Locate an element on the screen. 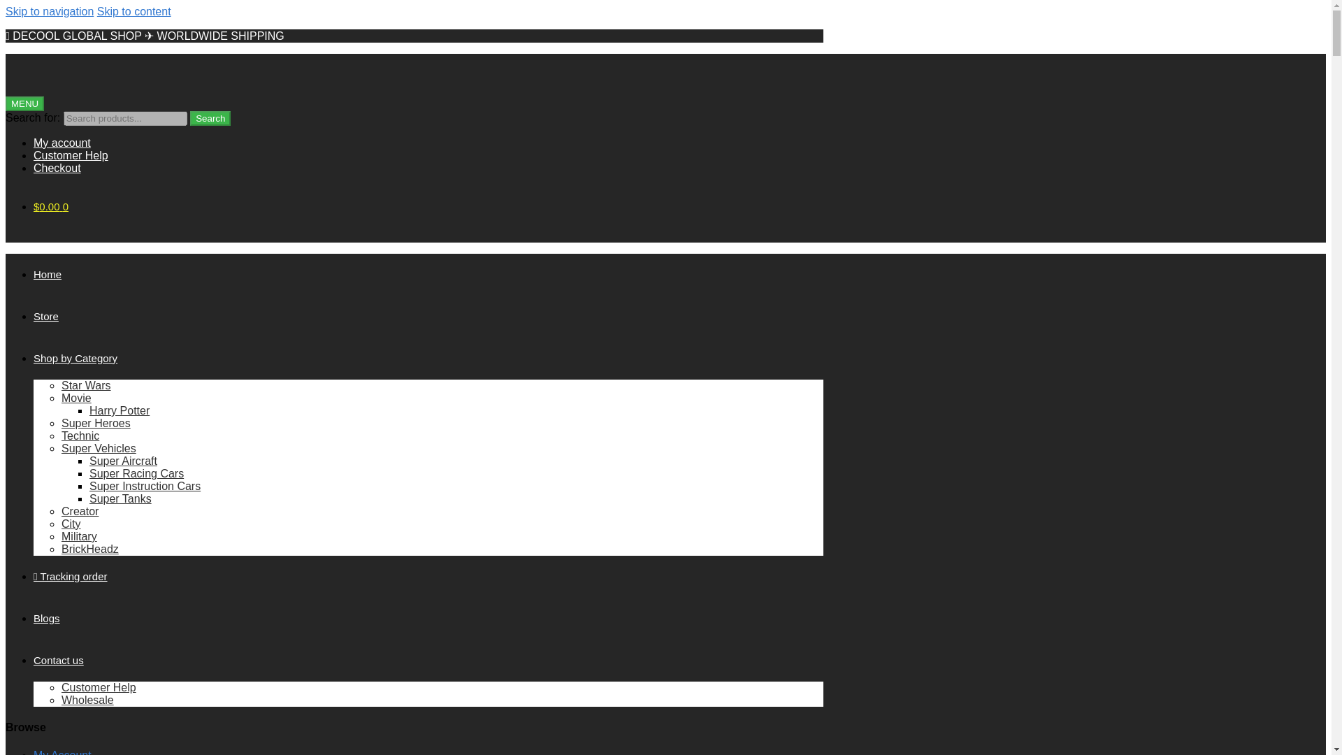 The image size is (1342, 755). MENU is located at coordinates (24, 103).